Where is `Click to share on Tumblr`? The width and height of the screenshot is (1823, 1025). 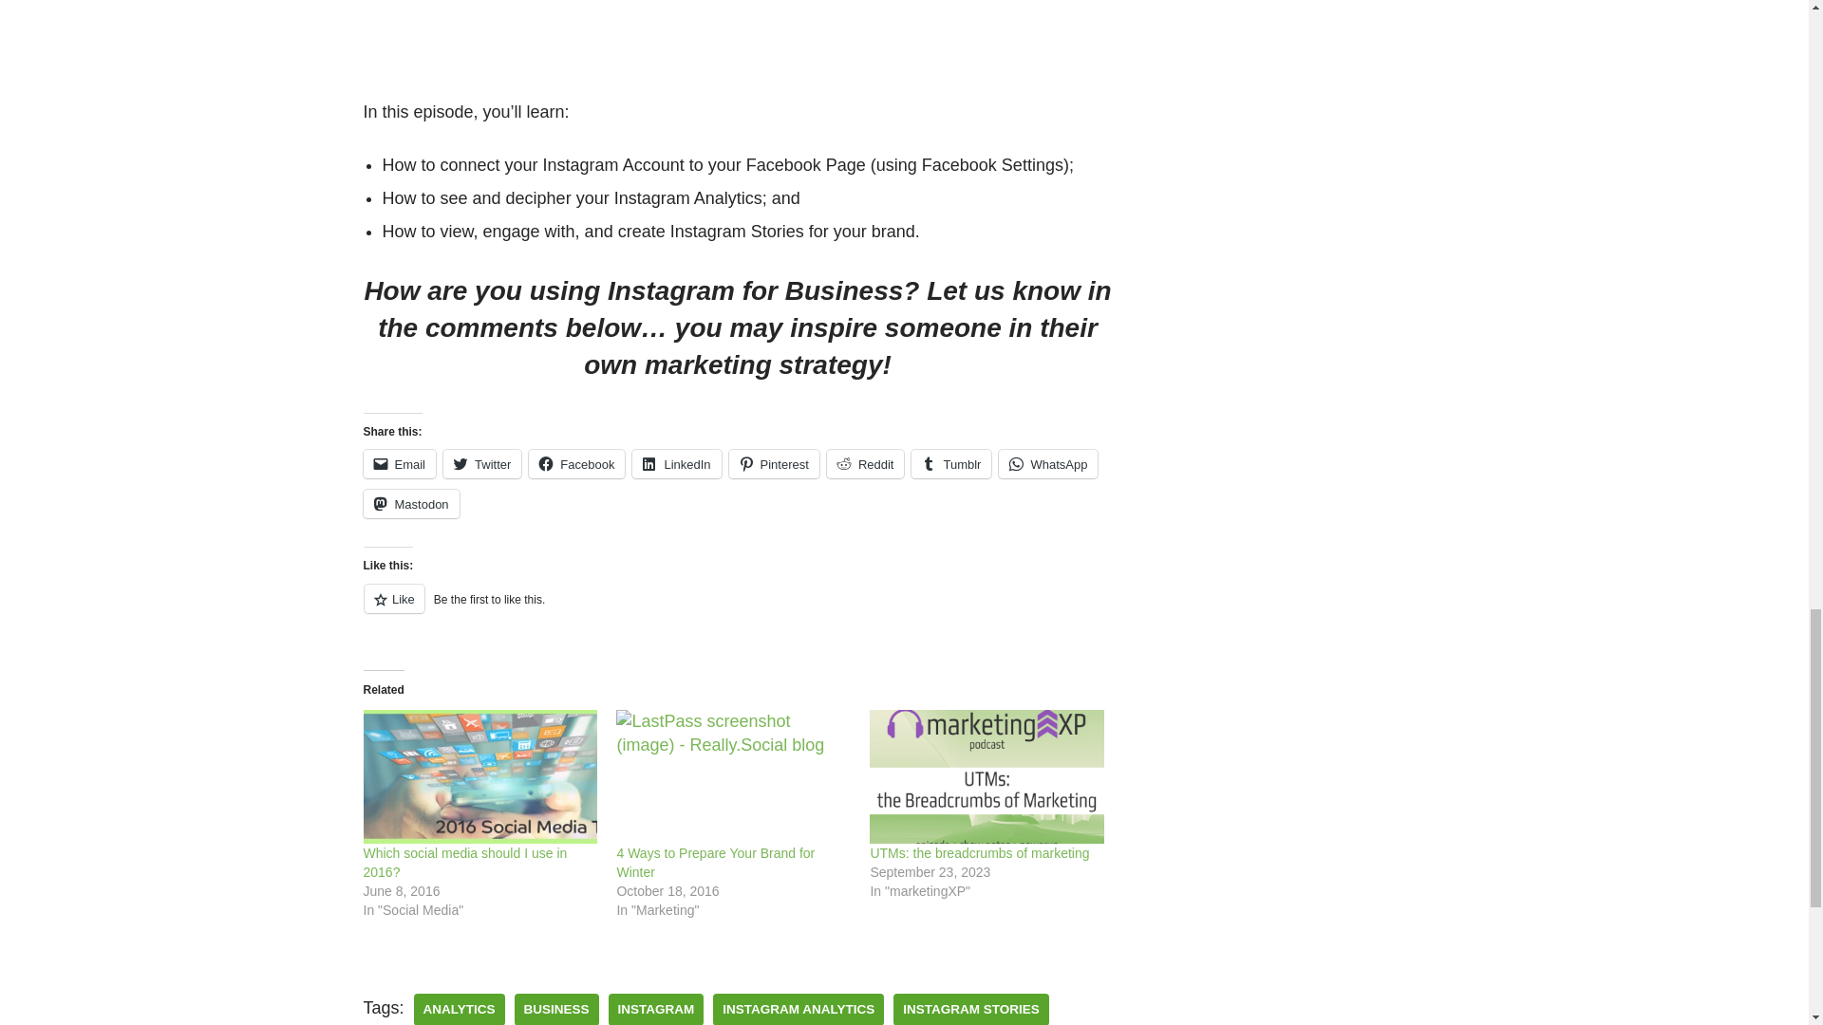 Click to share on Tumblr is located at coordinates (951, 464).